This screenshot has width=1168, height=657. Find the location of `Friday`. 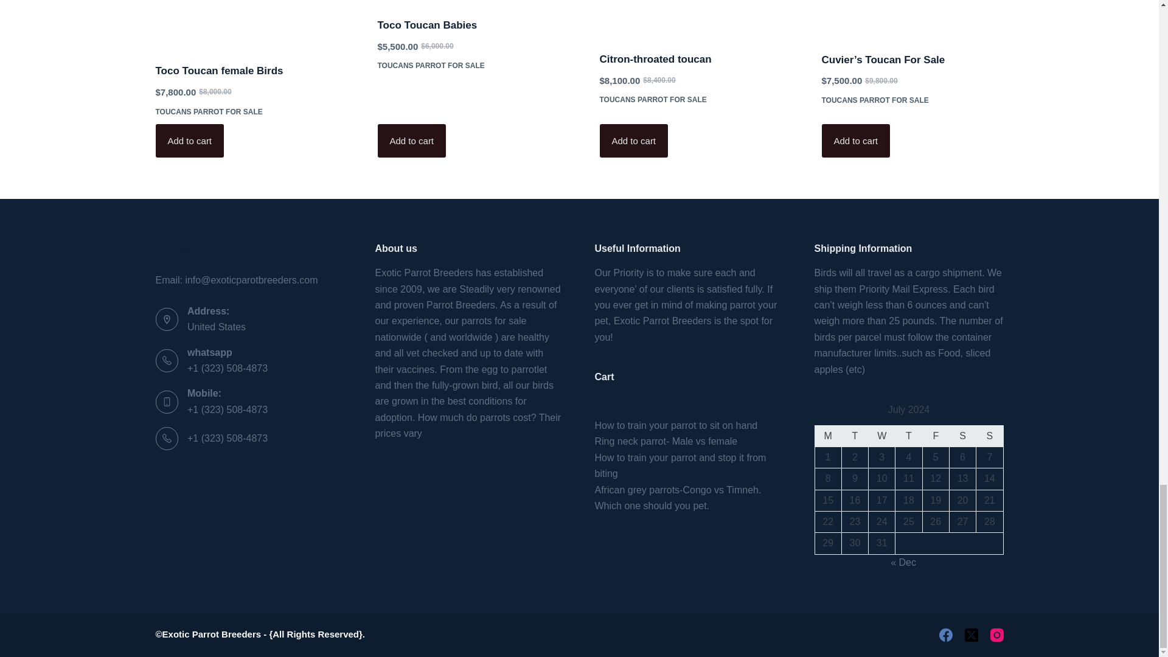

Friday is located at coordinates (936, 436).